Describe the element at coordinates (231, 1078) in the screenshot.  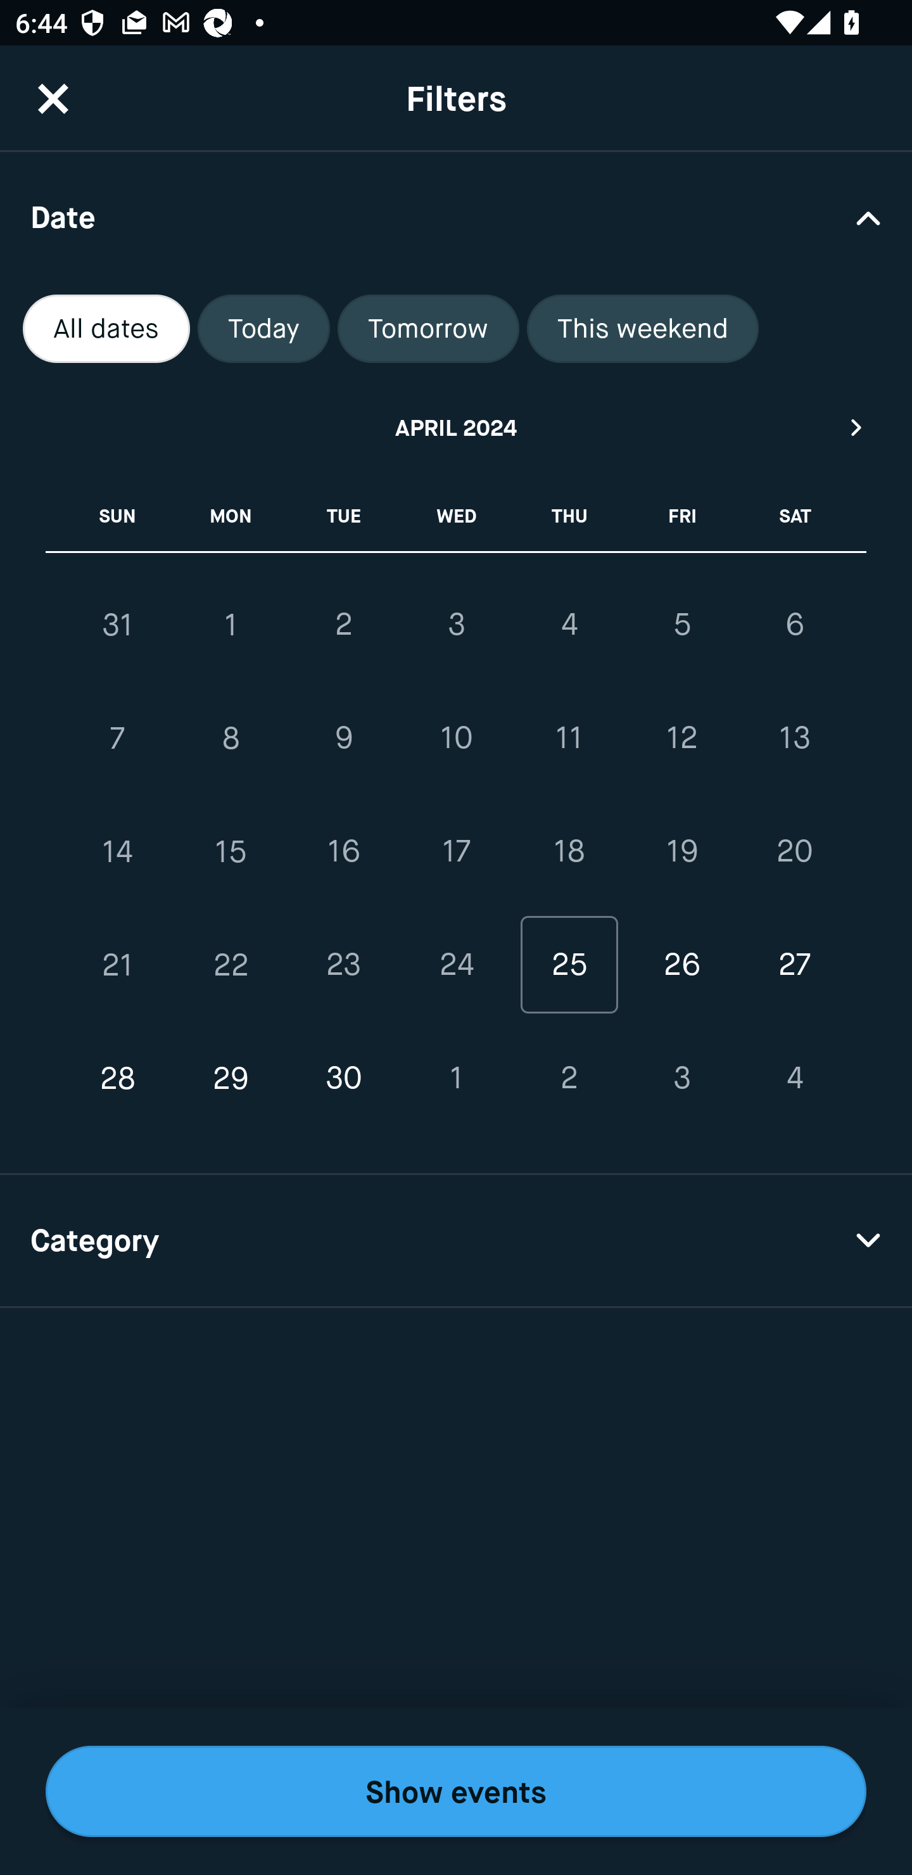
I see `29` at that location.